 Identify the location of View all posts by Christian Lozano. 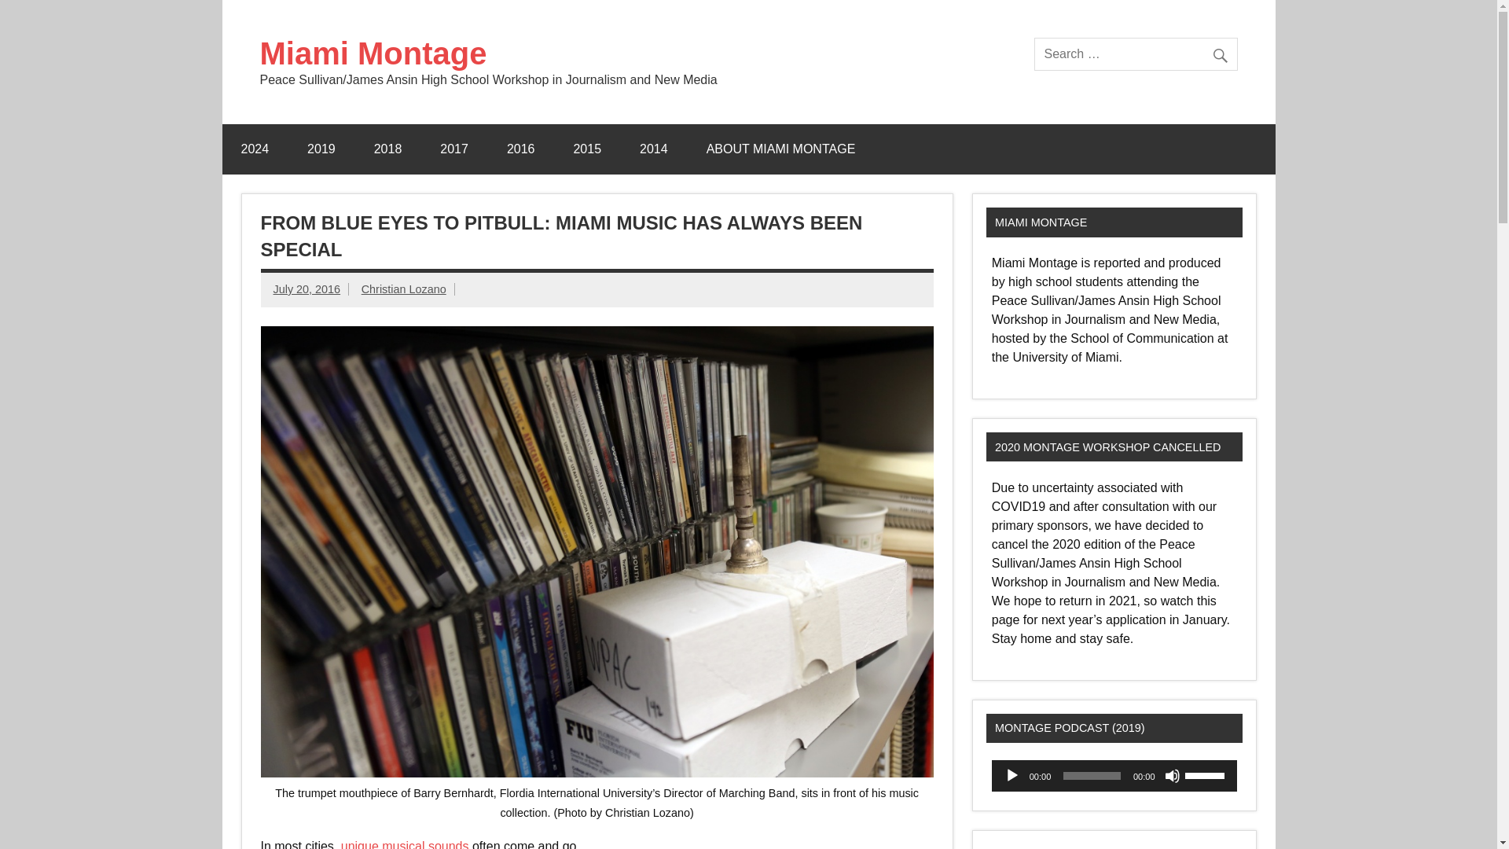
(404, 289).